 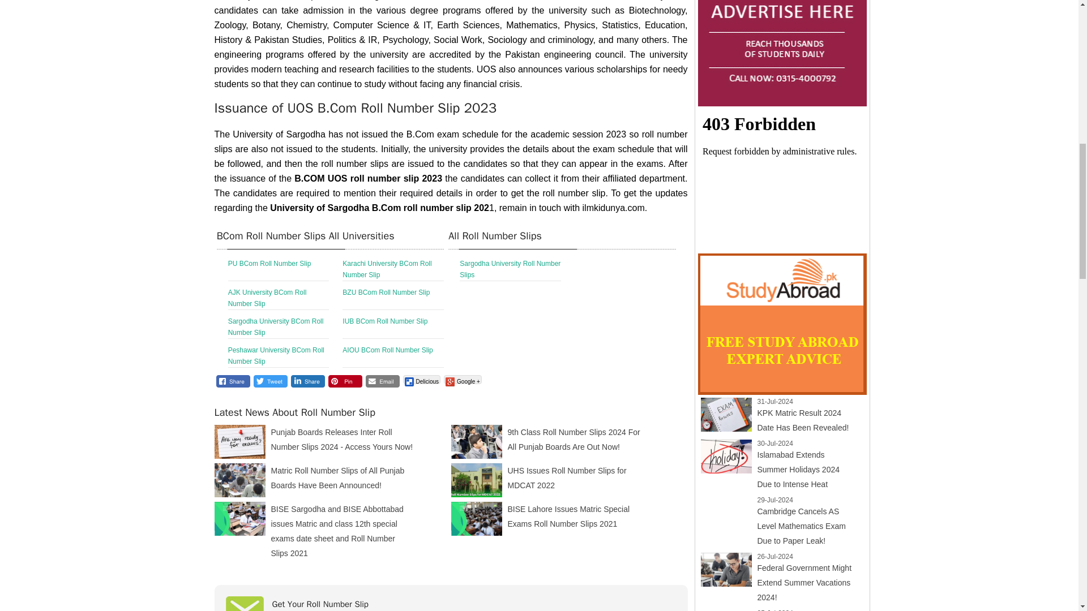 What do you see at coordinates (393, 356) in the screenshot?
I see `AIOU BCom Roll Number Slip` at bounding box center [393, 356].